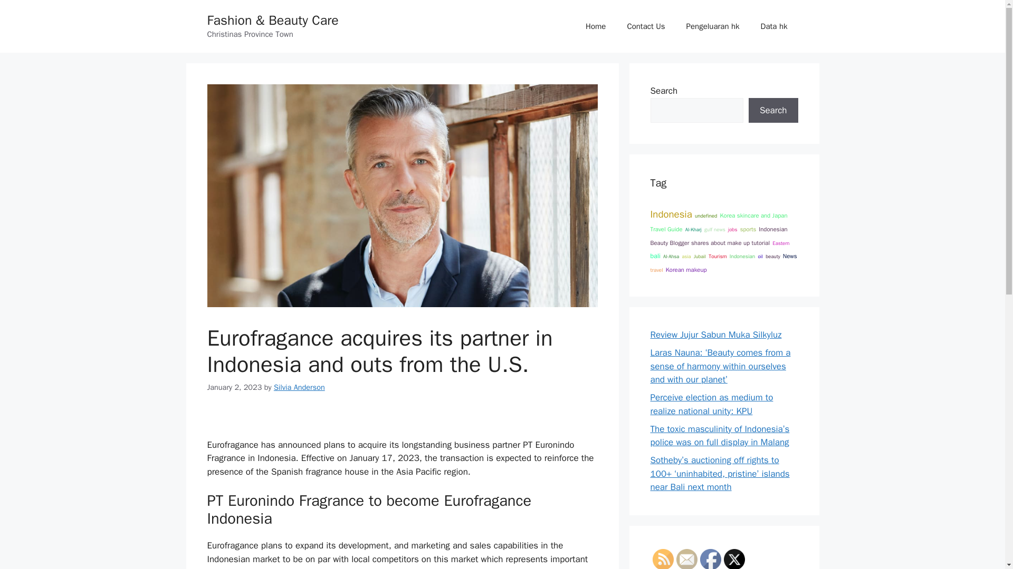 This screenshot has width=1013, height=569. I want to click on Jubail, so click(700, 256).